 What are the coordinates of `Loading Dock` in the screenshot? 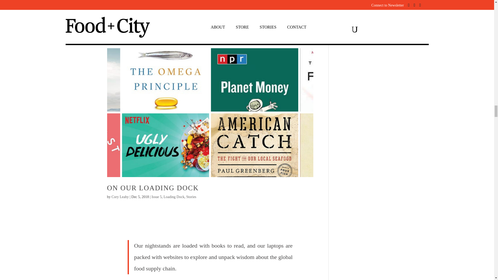 It's located at (174, 197).